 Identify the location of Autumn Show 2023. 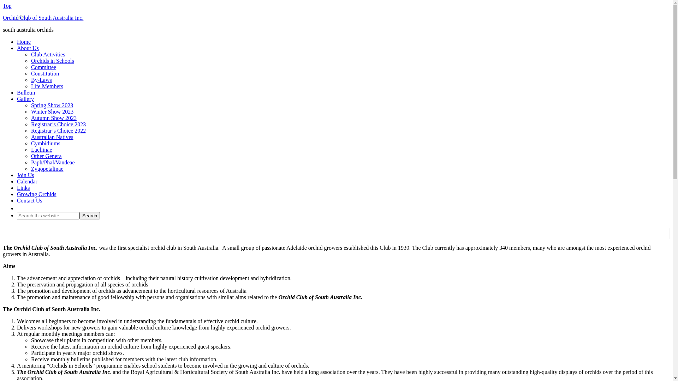
(54, 118).